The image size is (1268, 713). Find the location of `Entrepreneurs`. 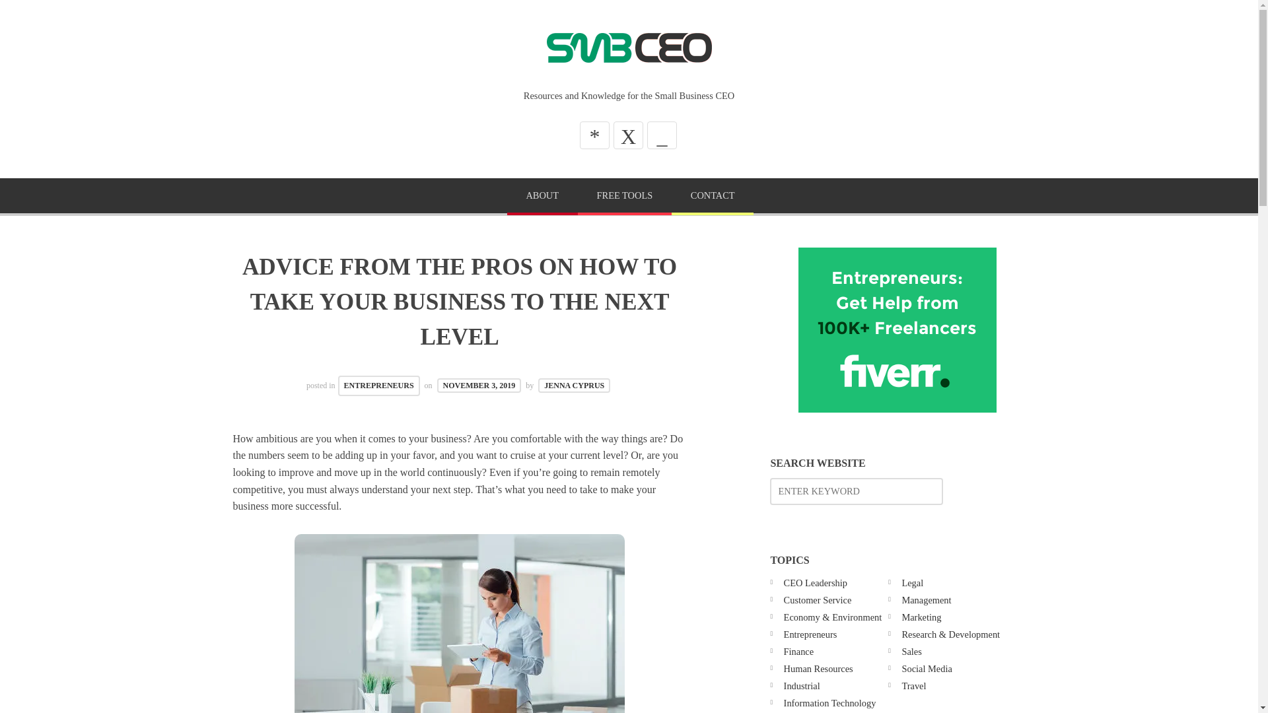

Entrepreneurs is located at coordinates (810, 634).